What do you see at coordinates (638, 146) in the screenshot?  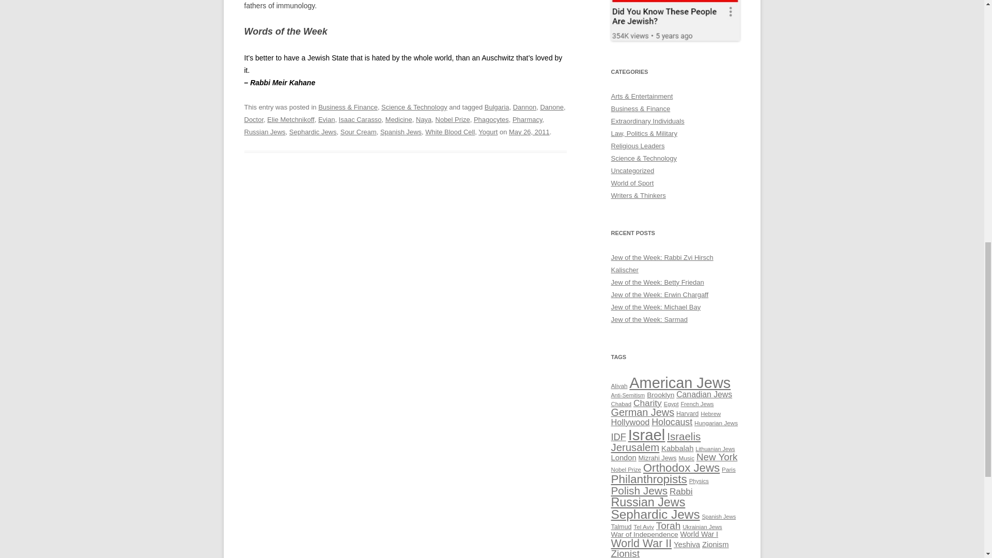 I see `Religious Leaders` at bounding box center [638, 146].